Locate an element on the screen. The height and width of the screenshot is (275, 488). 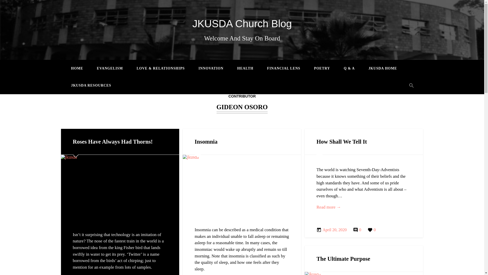
JKUSDA Church Blog is located at coordinates (242, 23).